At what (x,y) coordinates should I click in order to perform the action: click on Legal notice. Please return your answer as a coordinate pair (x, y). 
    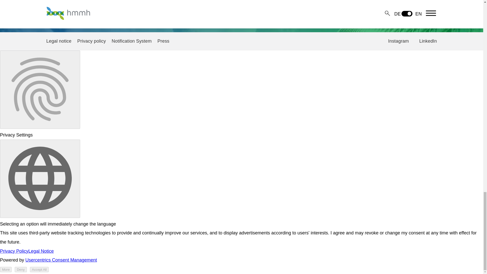
    Looking at the image, I should click on (59, 41).